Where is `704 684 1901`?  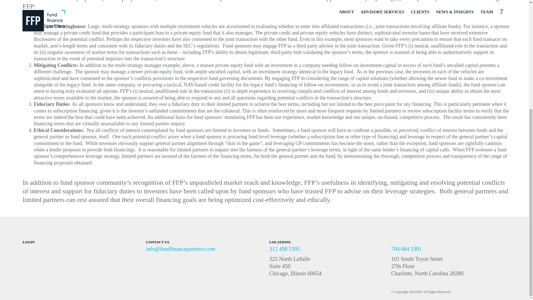
704 684 1901 is located at coordinates (406, 249).